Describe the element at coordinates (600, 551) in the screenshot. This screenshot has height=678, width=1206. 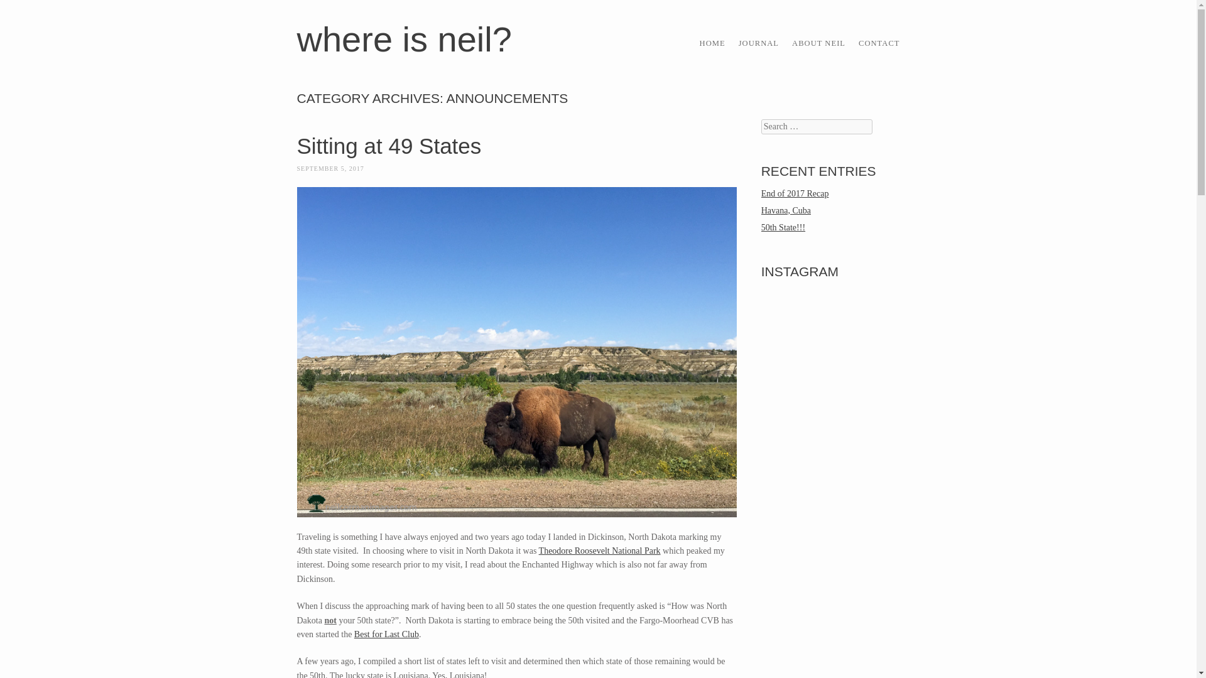
I see `Theodore Roosevelt National Park` at that location.